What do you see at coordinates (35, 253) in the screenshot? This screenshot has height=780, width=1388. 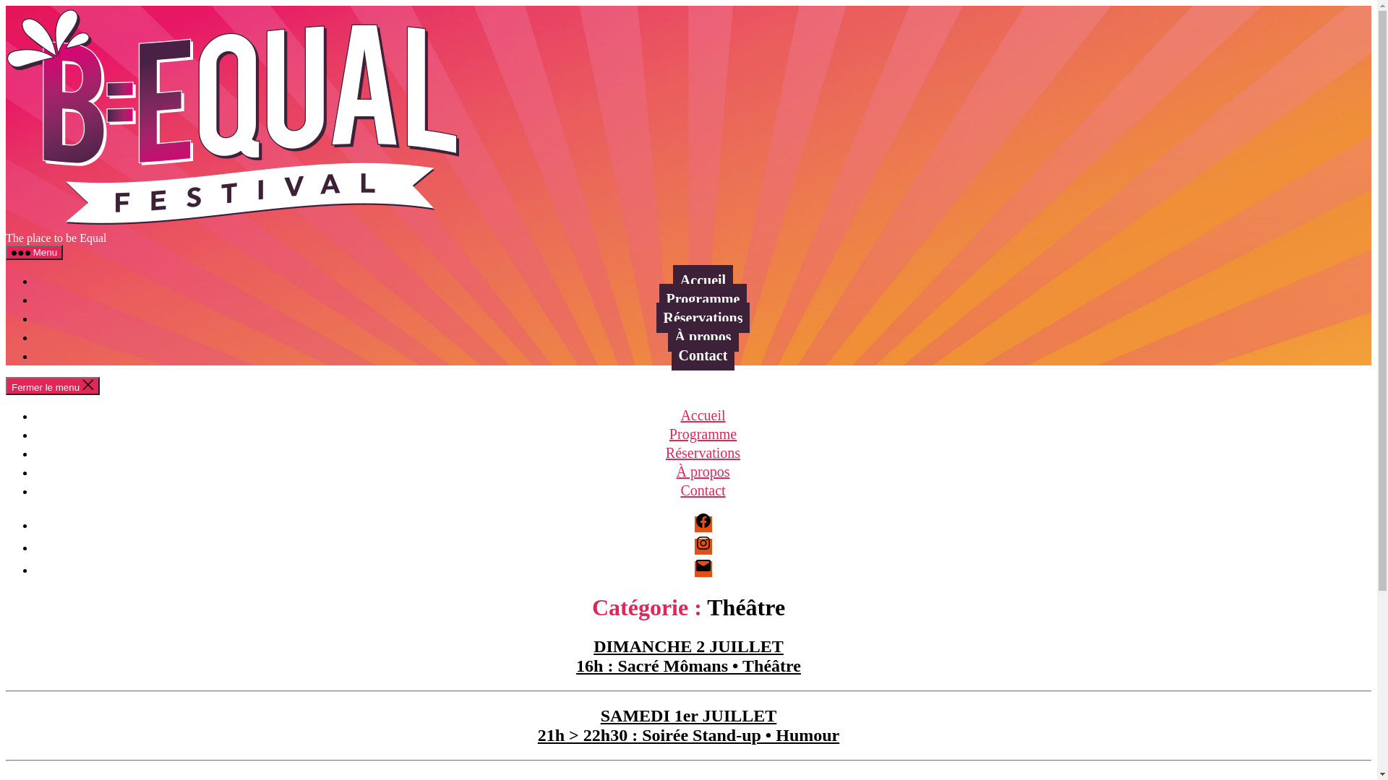 I see `Menu` at bounding box center [35, 253].